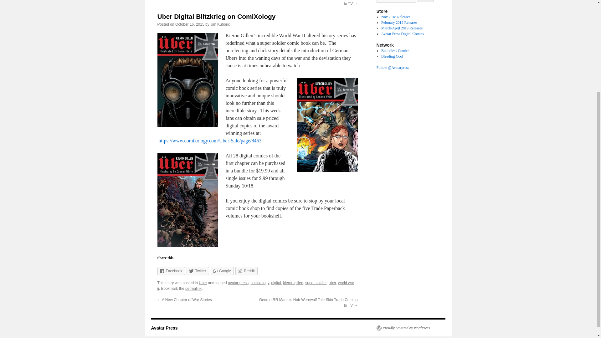 Image resolution: width=601 pixels, height=338 pixels. Describe the element at coordinates (197, 271) in the screenshot. I see `Click to share on Twitter` at that location.